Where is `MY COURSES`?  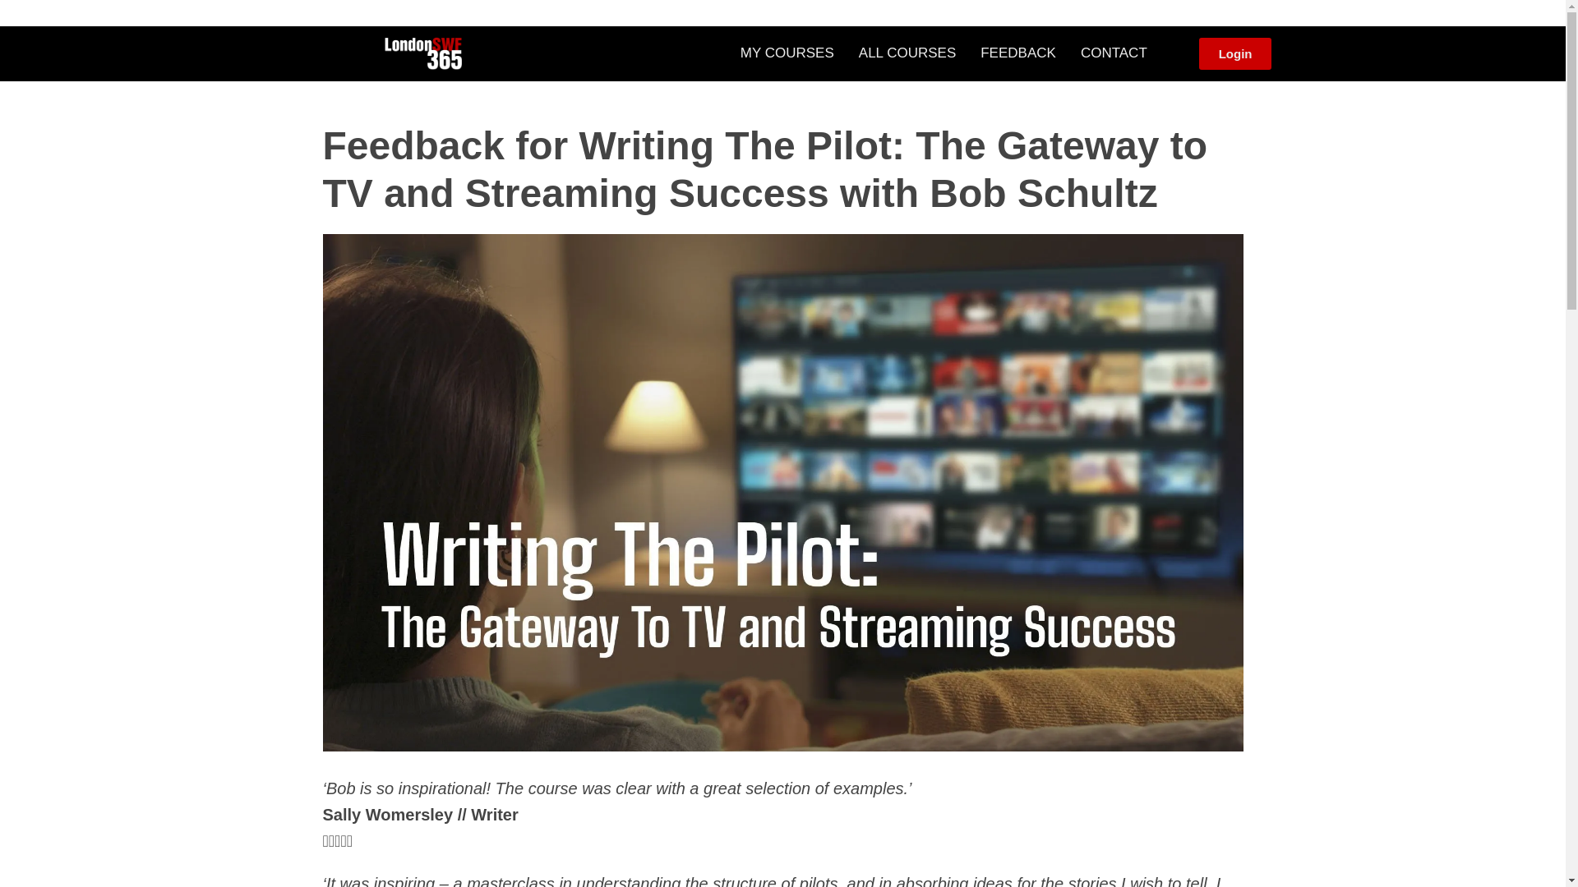
MY COURSES is located at coordinates (787, 53).